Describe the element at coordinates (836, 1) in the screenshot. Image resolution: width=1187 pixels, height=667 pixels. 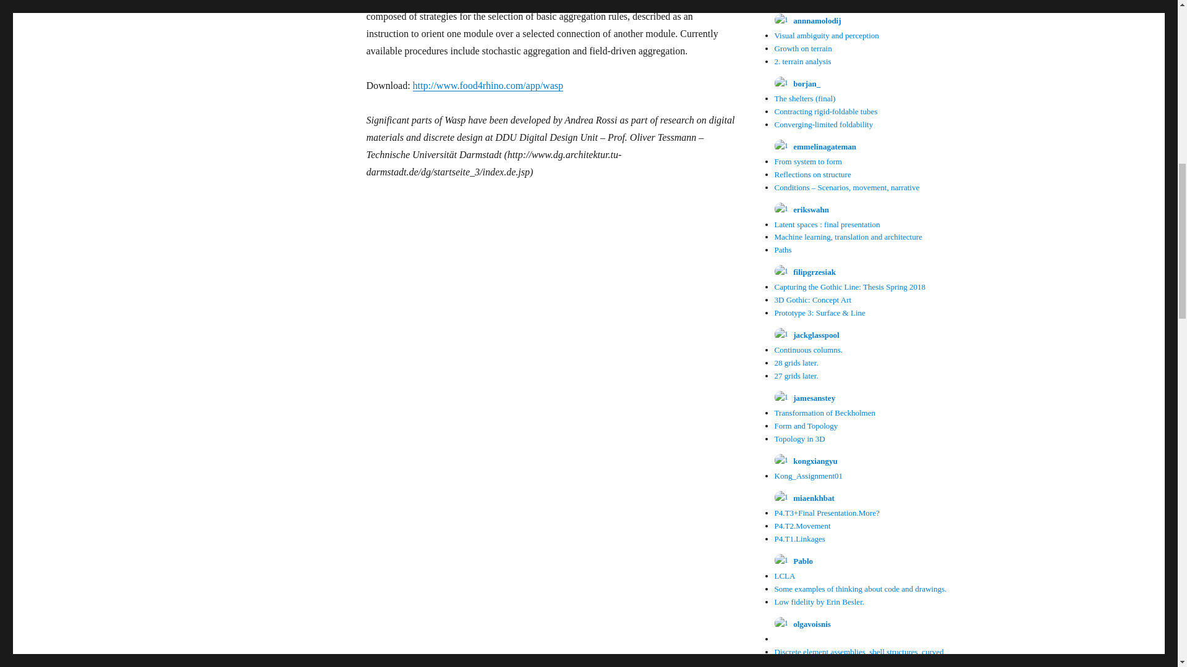
I see `For all the space frame lovers out there` at that location.